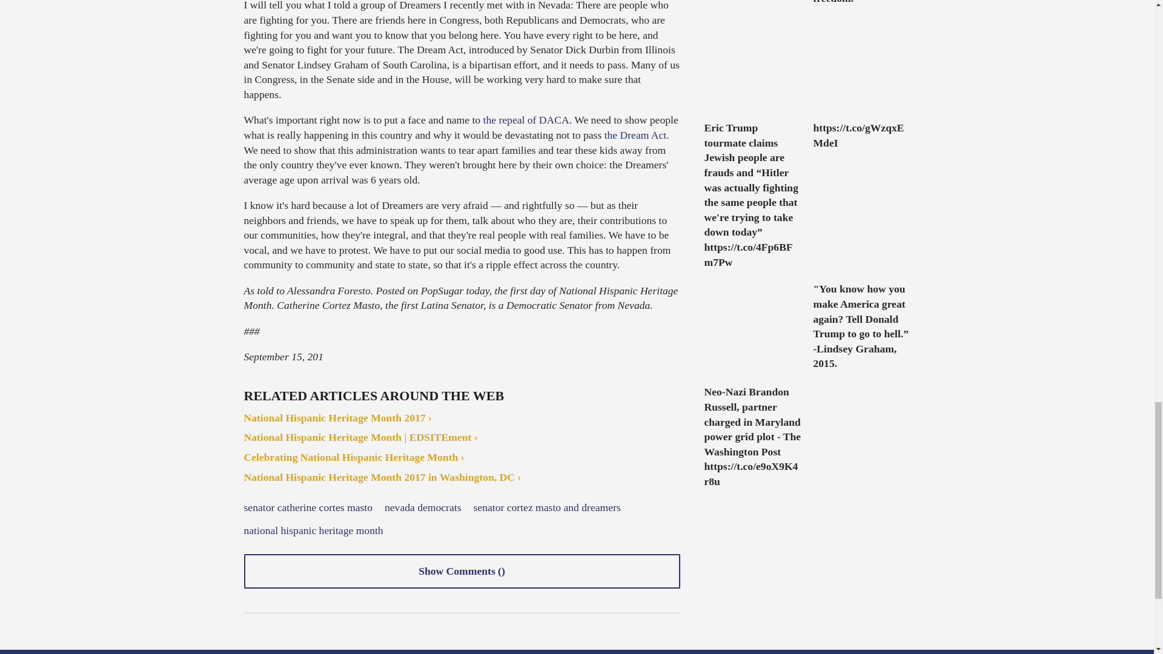  Describe the element at coordinates (308, 507) in the screenshot. I see `senator catherine cortes masto` at that location.